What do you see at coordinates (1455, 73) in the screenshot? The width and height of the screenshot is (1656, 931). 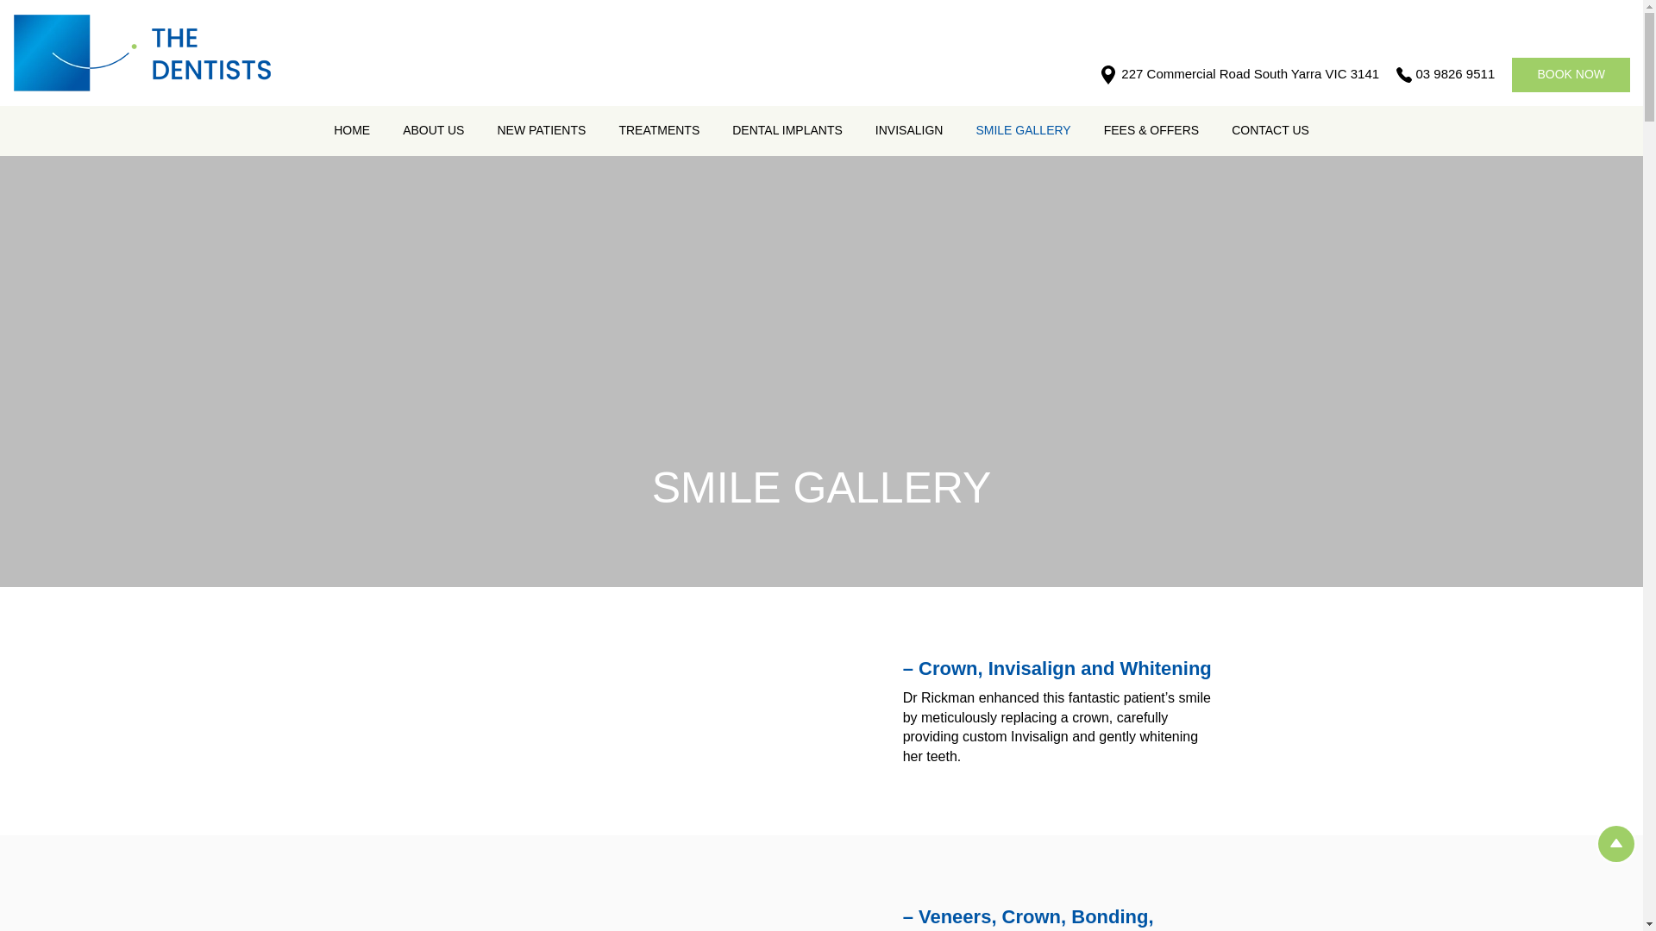 I see `03 9826 9511` at bounding box center [1455, 73].